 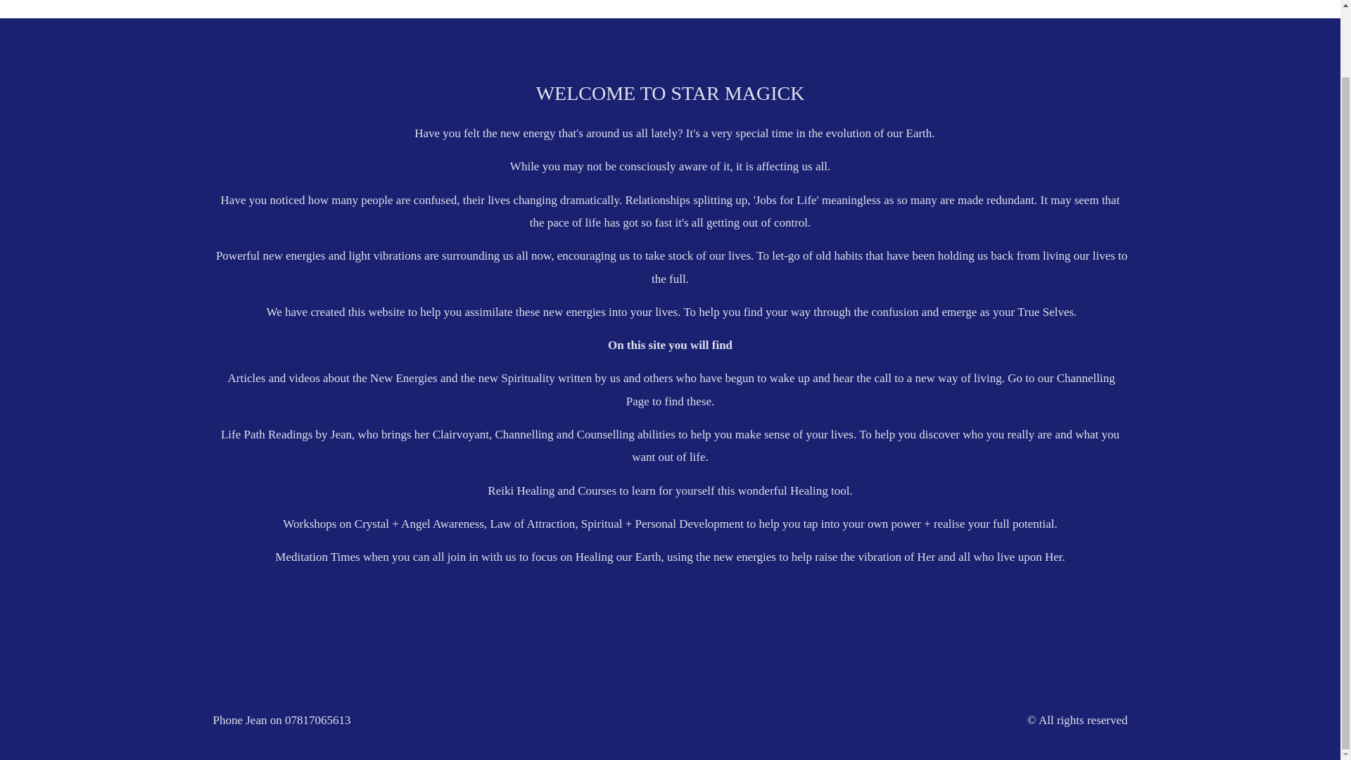 What do you see at coordinates (794, 2) in the screenshot?
I see `Reviews` at bounding box center [794, 2].